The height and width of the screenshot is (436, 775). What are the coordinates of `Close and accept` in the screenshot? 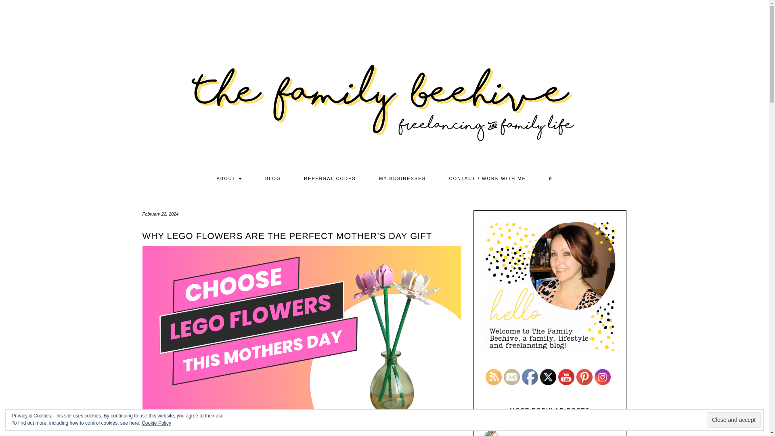 It's located at (734, 420).